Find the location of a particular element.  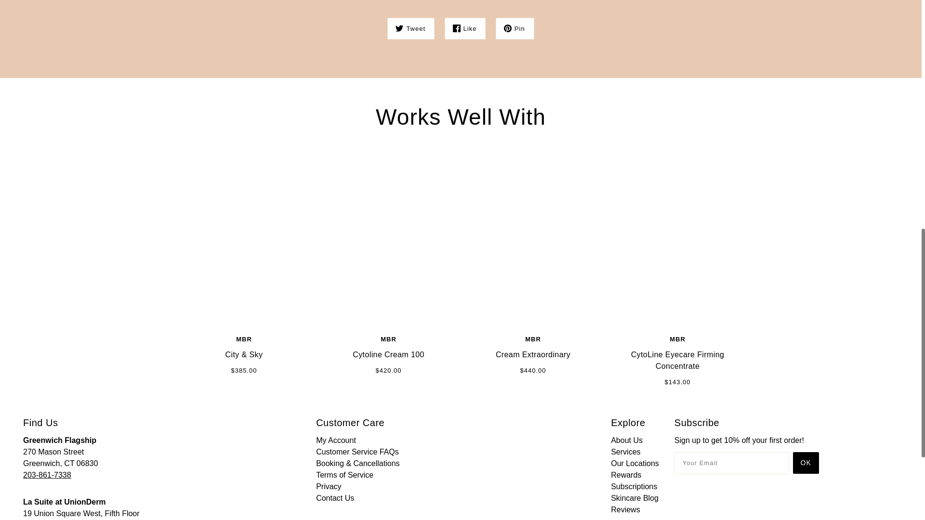

My Account is located at coordinates (336, 440).